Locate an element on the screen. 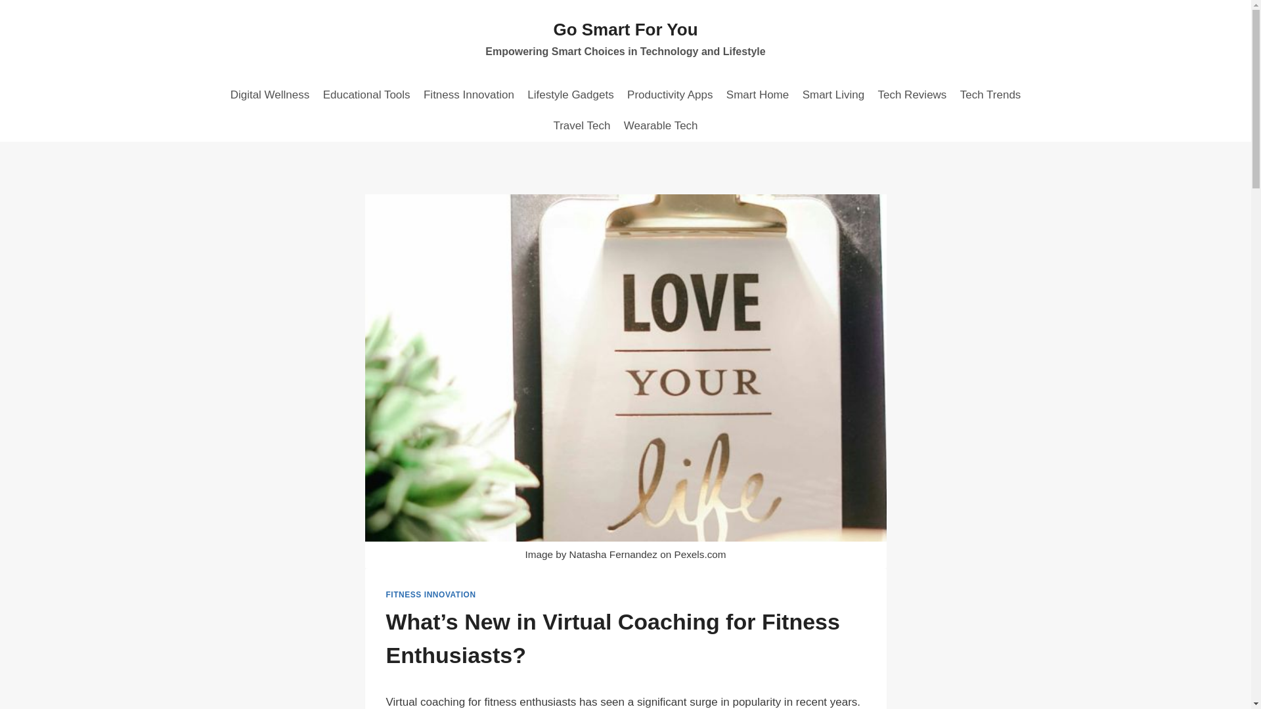 Image resolution: width=1261 pixels, height=709 pixels. Wearable Tech is located at coordinates (661, 126).